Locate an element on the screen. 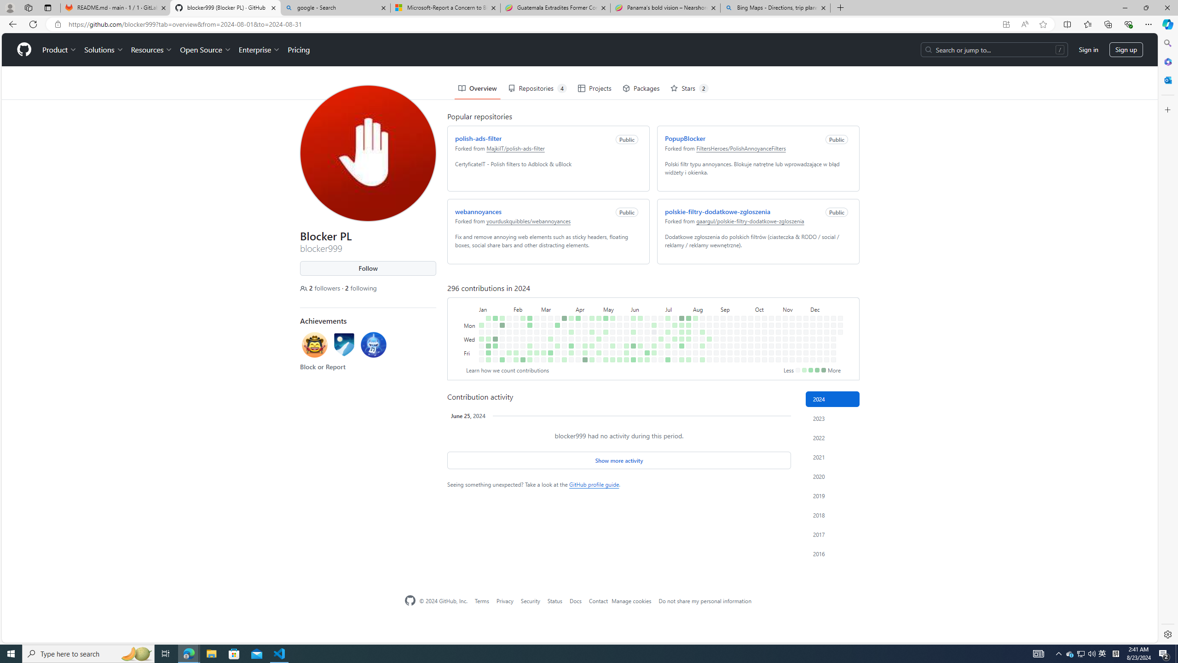  No contributions on October 19th. is located at coordinates (764, 360).